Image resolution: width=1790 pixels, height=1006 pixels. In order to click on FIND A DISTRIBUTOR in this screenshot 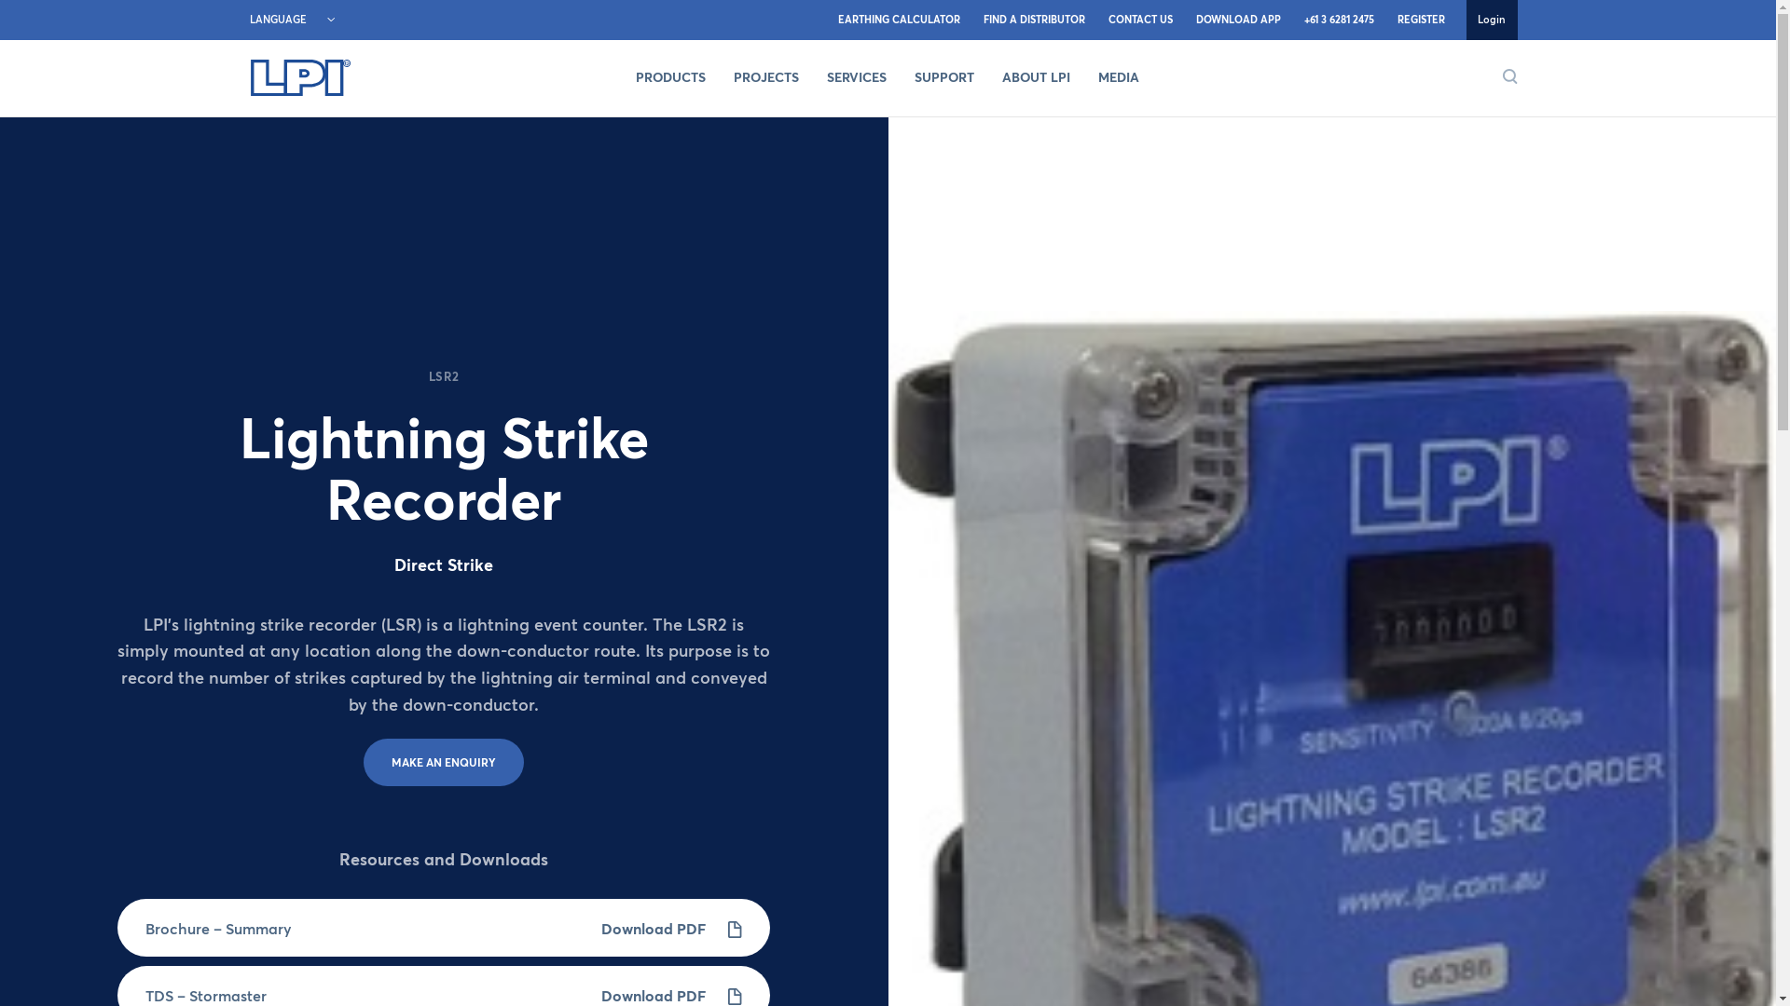, I will do `click(1034, 20)`.